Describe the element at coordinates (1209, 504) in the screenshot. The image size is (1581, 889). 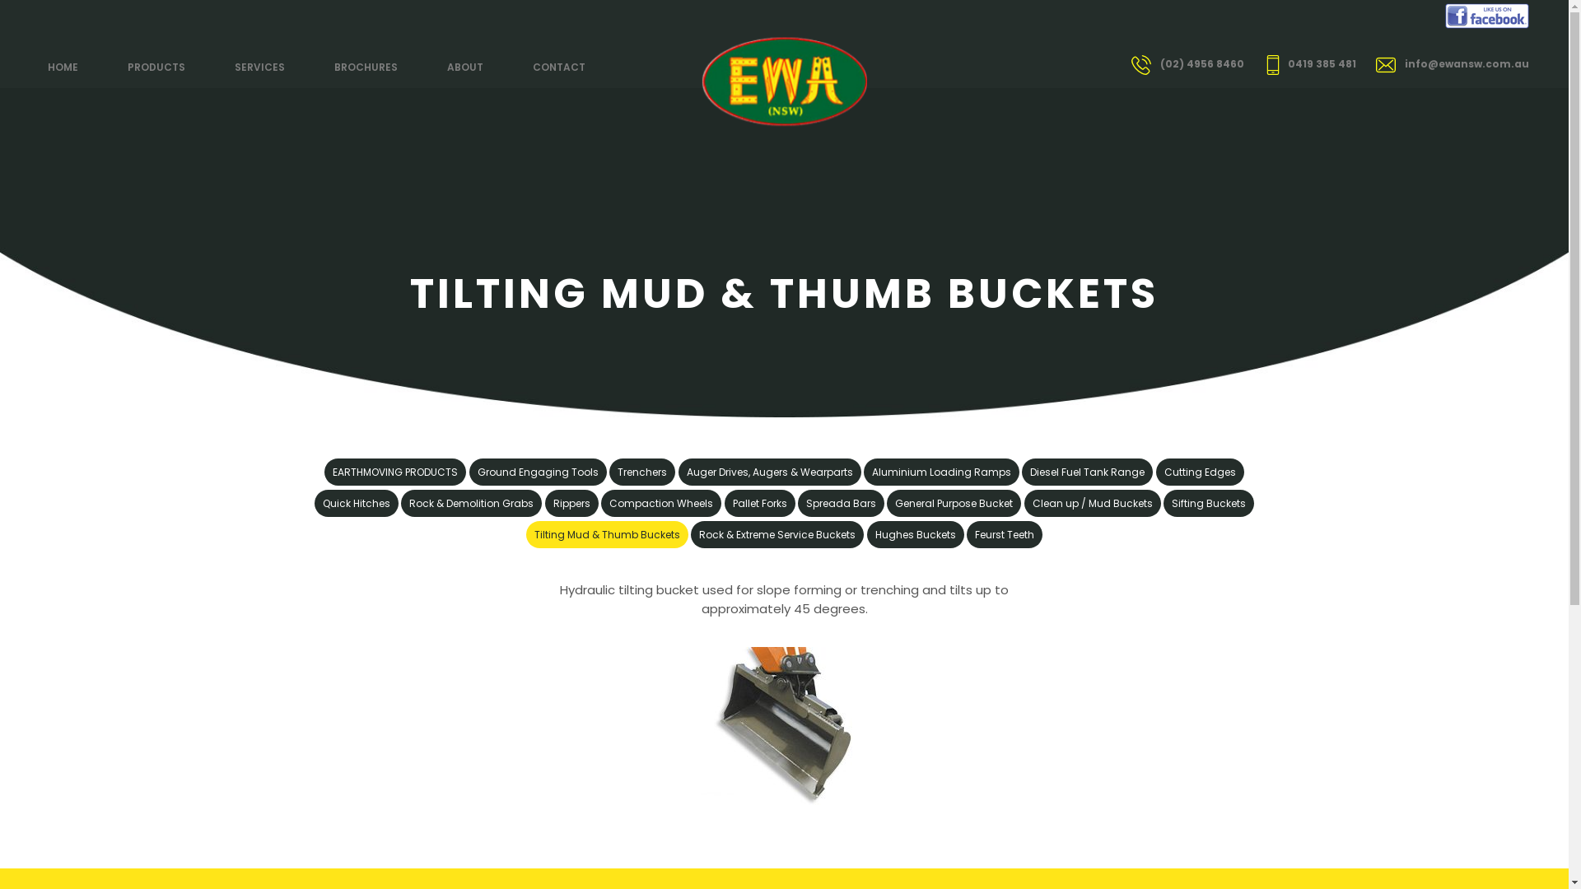
I see `Sifting Buckets` at that location.